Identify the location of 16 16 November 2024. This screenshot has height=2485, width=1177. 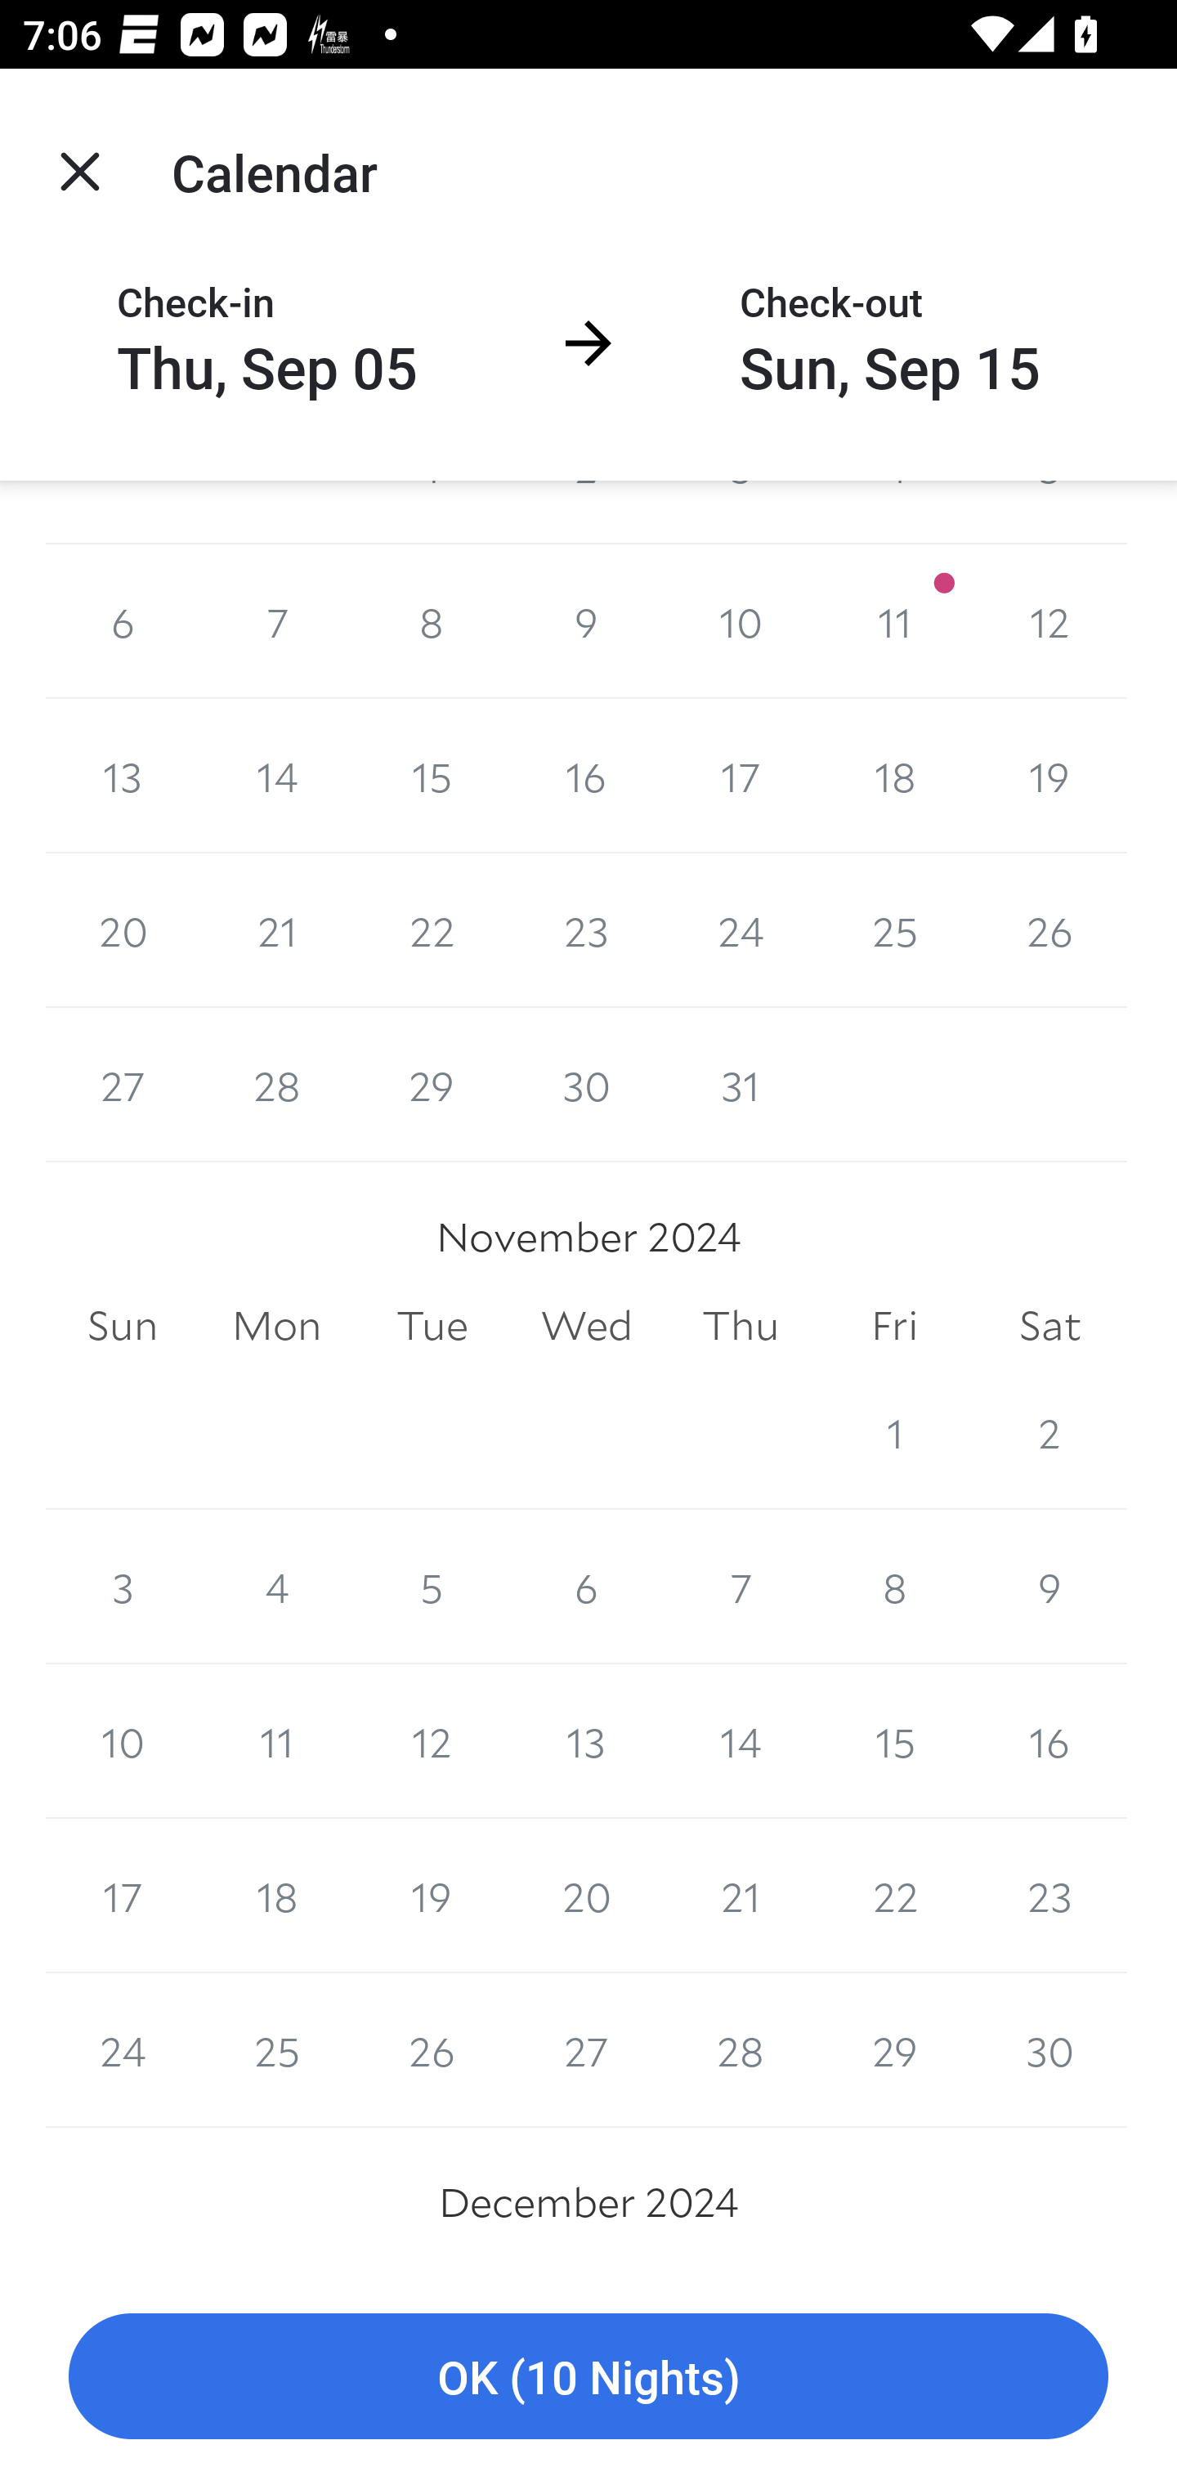
(1049, 1741).